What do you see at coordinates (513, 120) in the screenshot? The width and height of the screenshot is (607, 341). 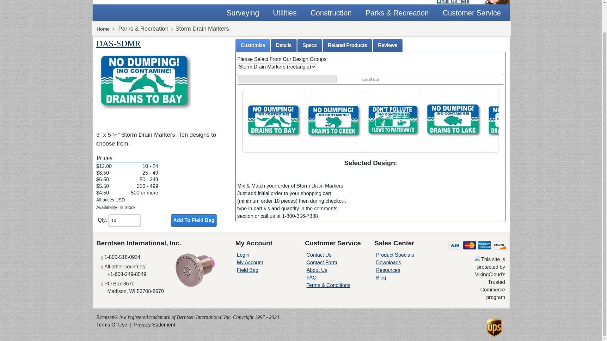 I see `DASNDO - No Dumping Drains to Ocean` at bounding box center [513, 120].